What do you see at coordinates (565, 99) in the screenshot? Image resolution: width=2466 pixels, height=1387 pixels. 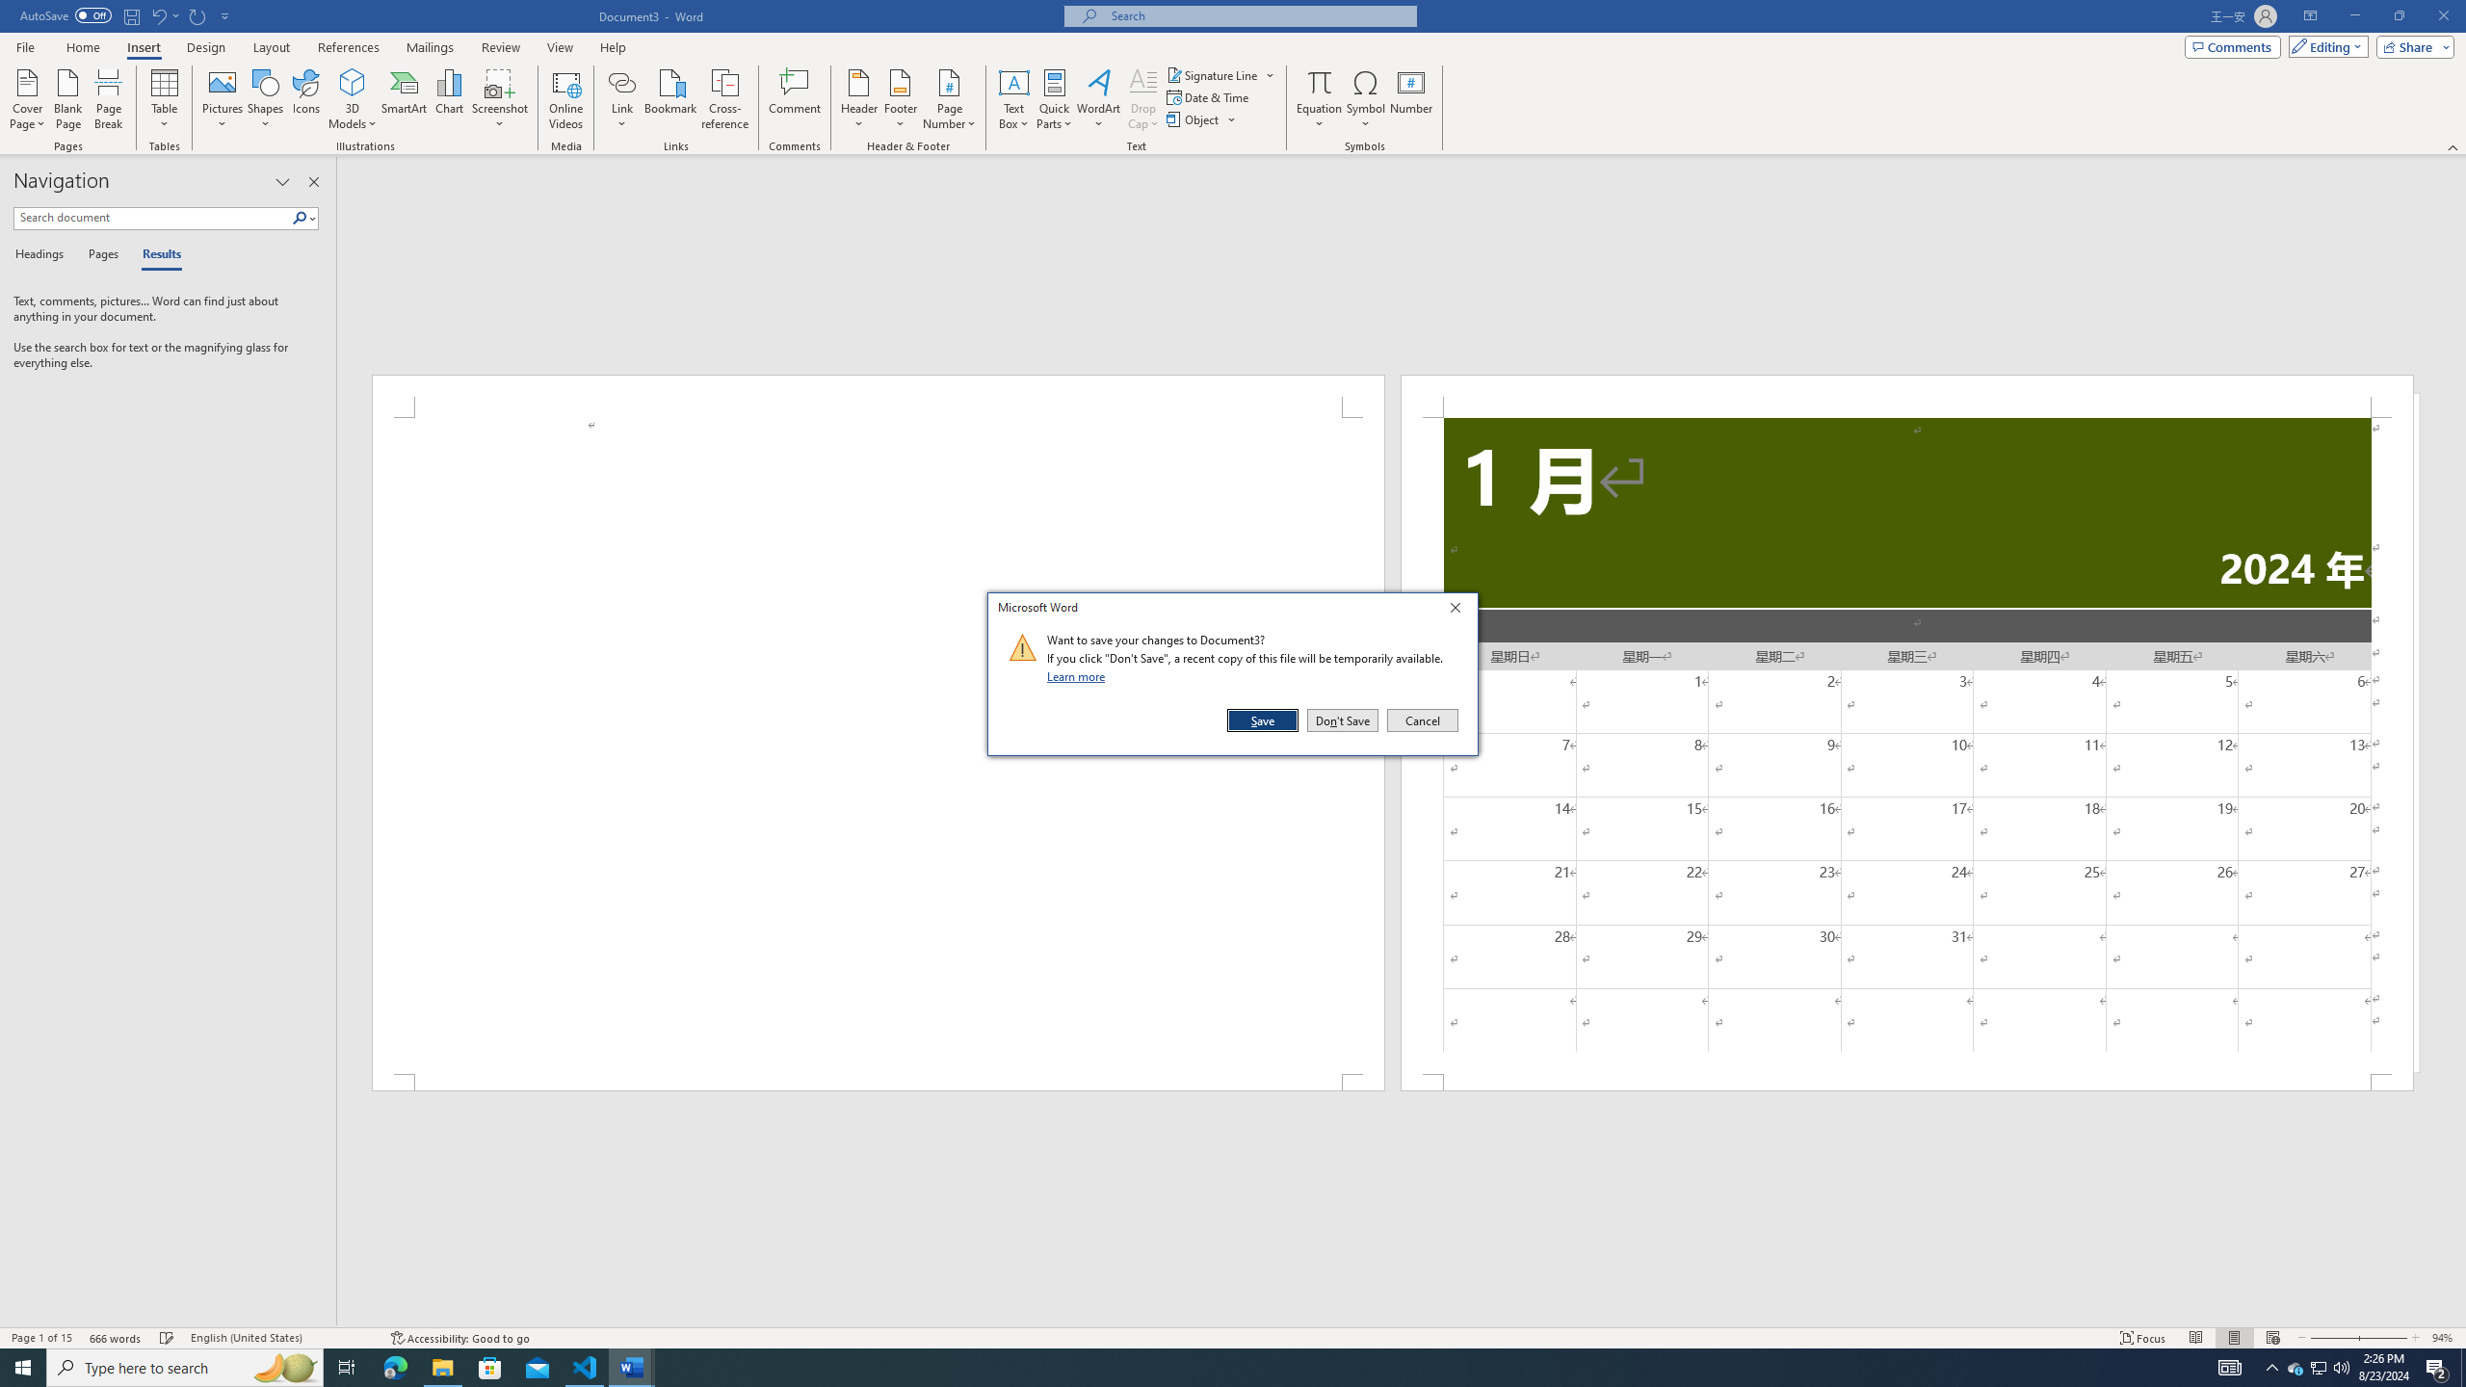 I see `Online Videos...` at bounding box center [565, 99].